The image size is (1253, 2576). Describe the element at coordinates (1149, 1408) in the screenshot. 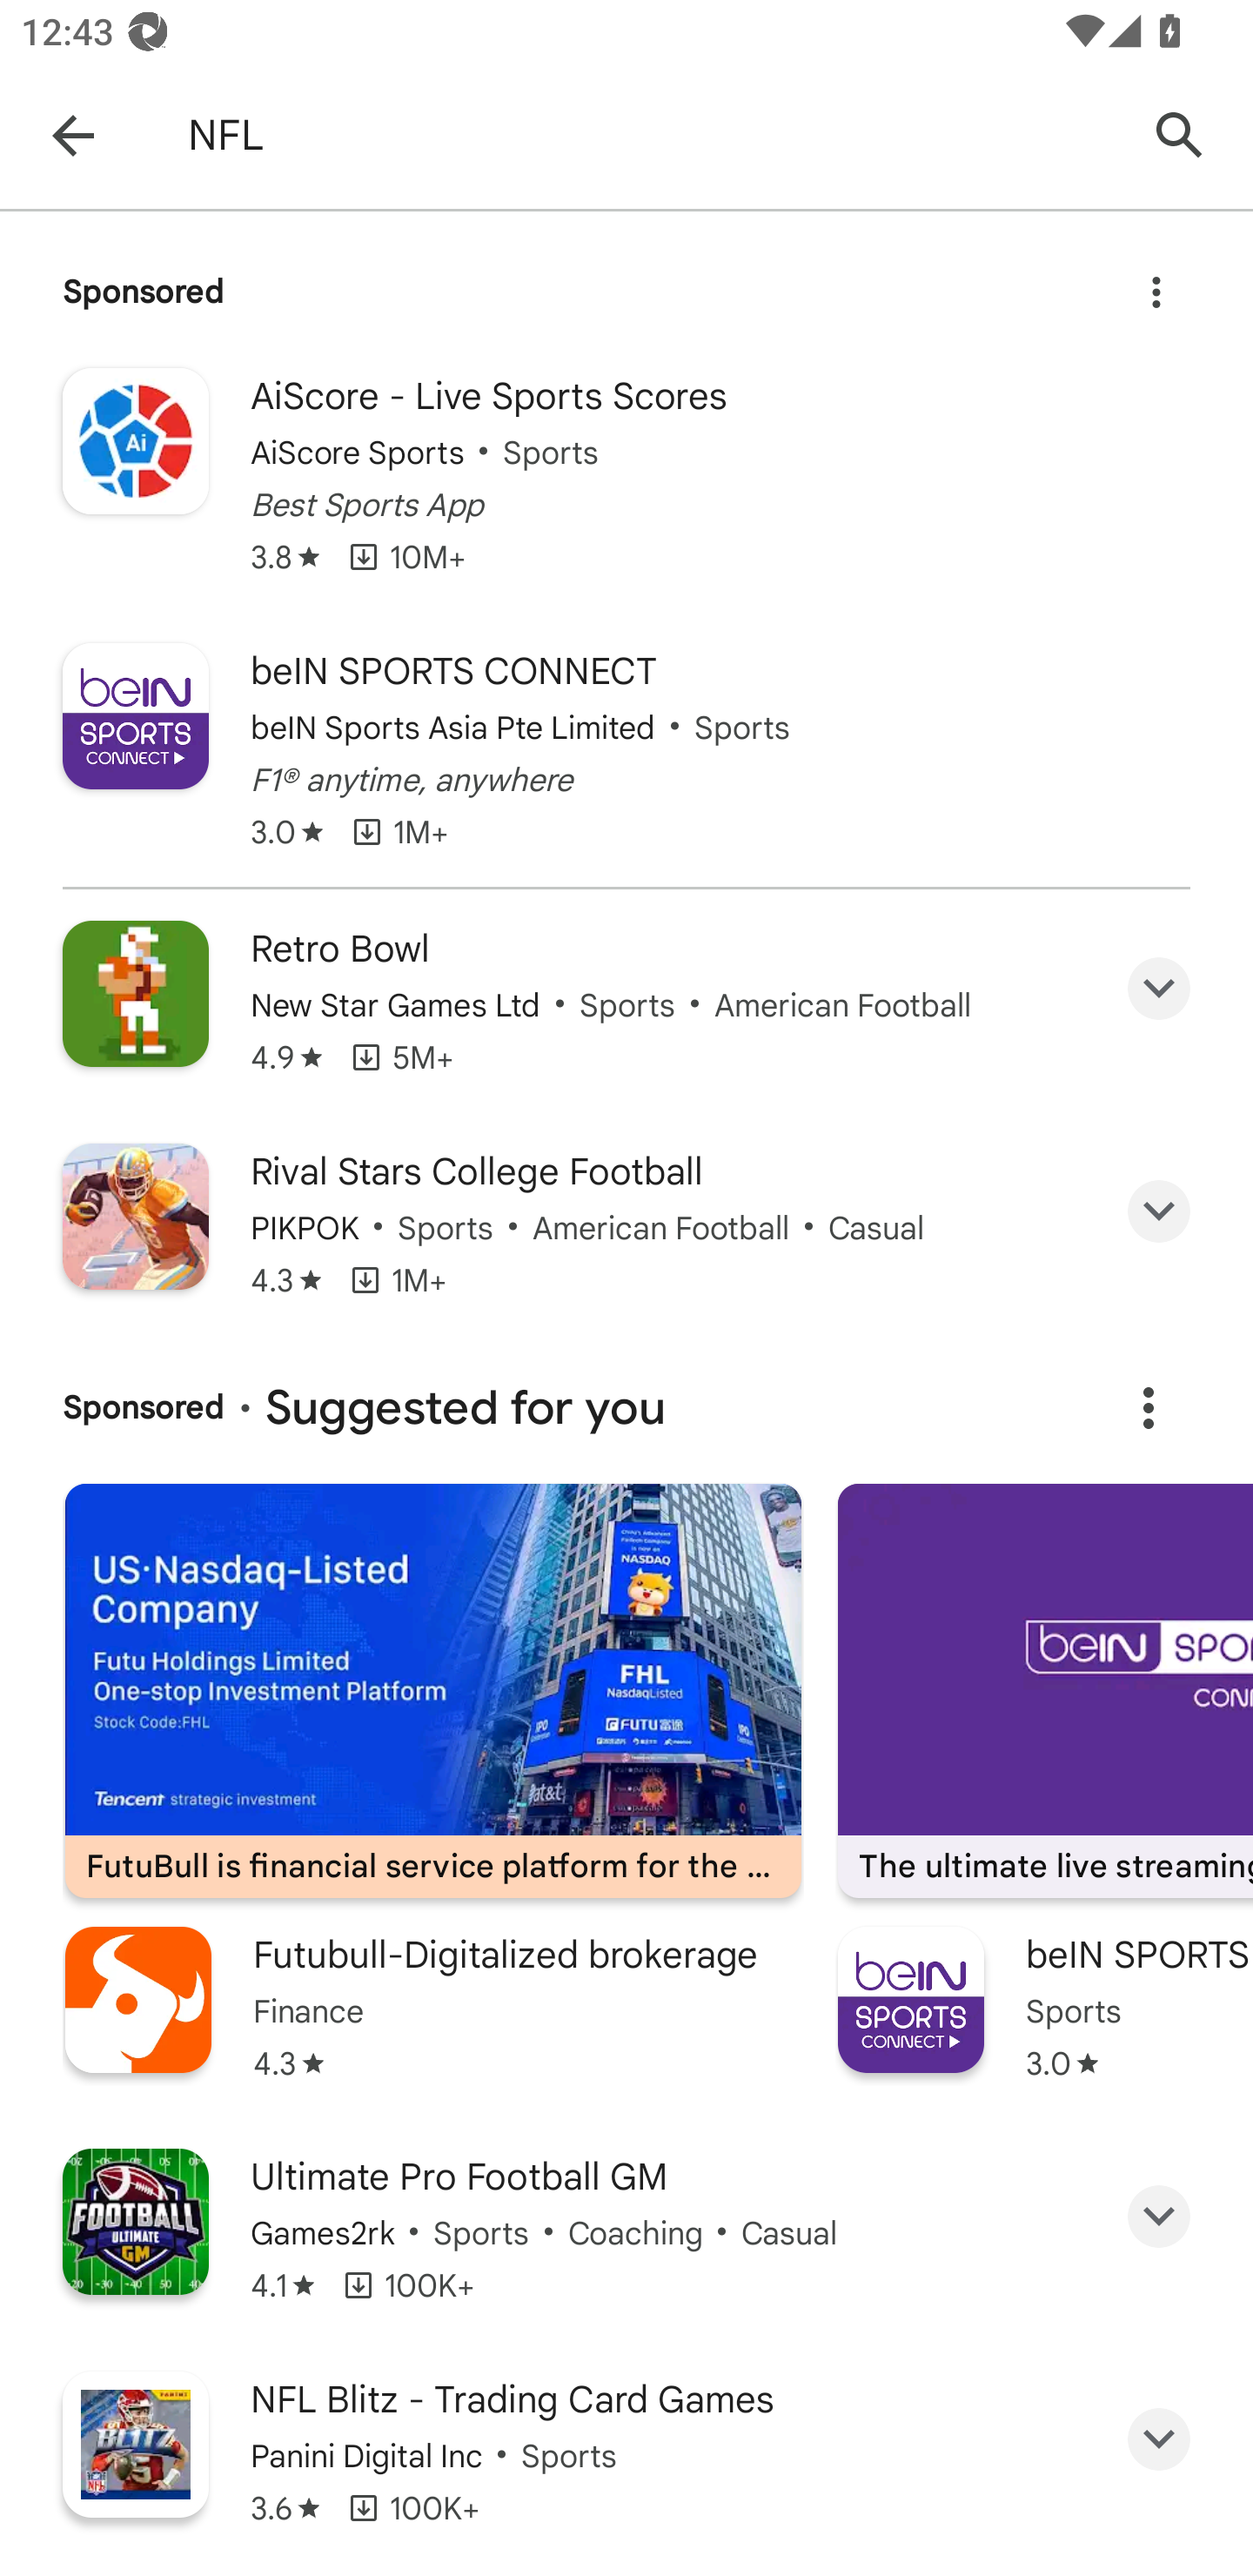

I see `About this ad` at that location.